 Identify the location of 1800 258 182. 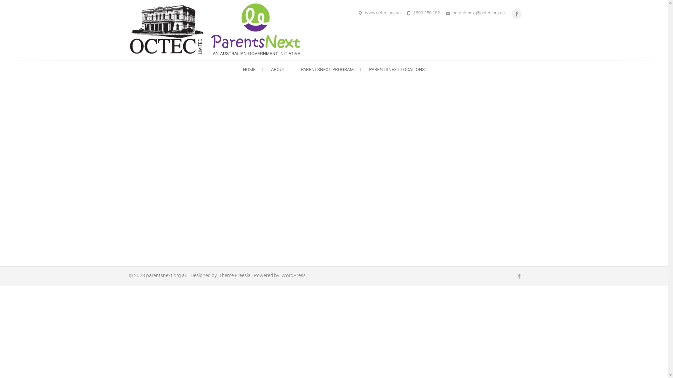
(426, 13).